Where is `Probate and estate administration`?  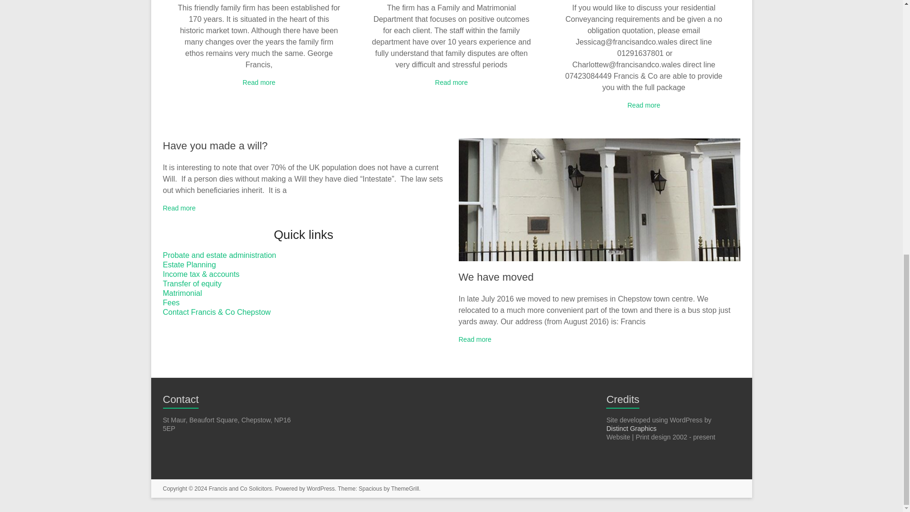
Probate and estate administration is located at coordinates (219, 255).